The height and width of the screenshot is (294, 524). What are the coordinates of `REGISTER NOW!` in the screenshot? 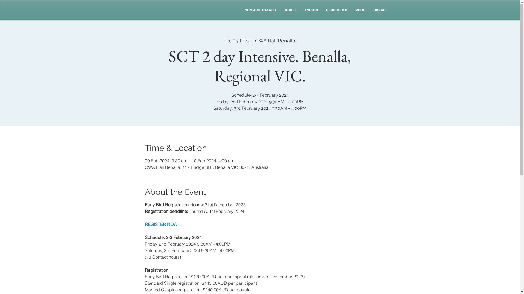 It's located at (162, 224).